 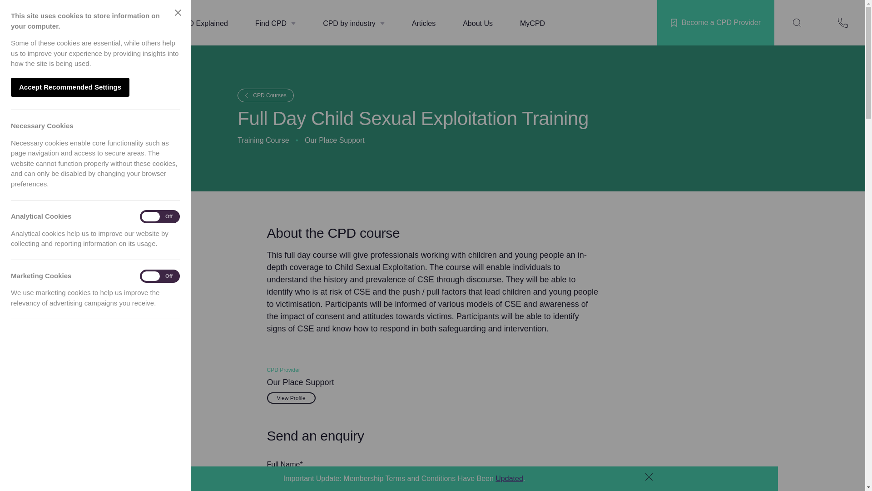 What do you see at coordinates (478, 24) in the screenshot?
I see `About Us` at bounding box center [478, 24].